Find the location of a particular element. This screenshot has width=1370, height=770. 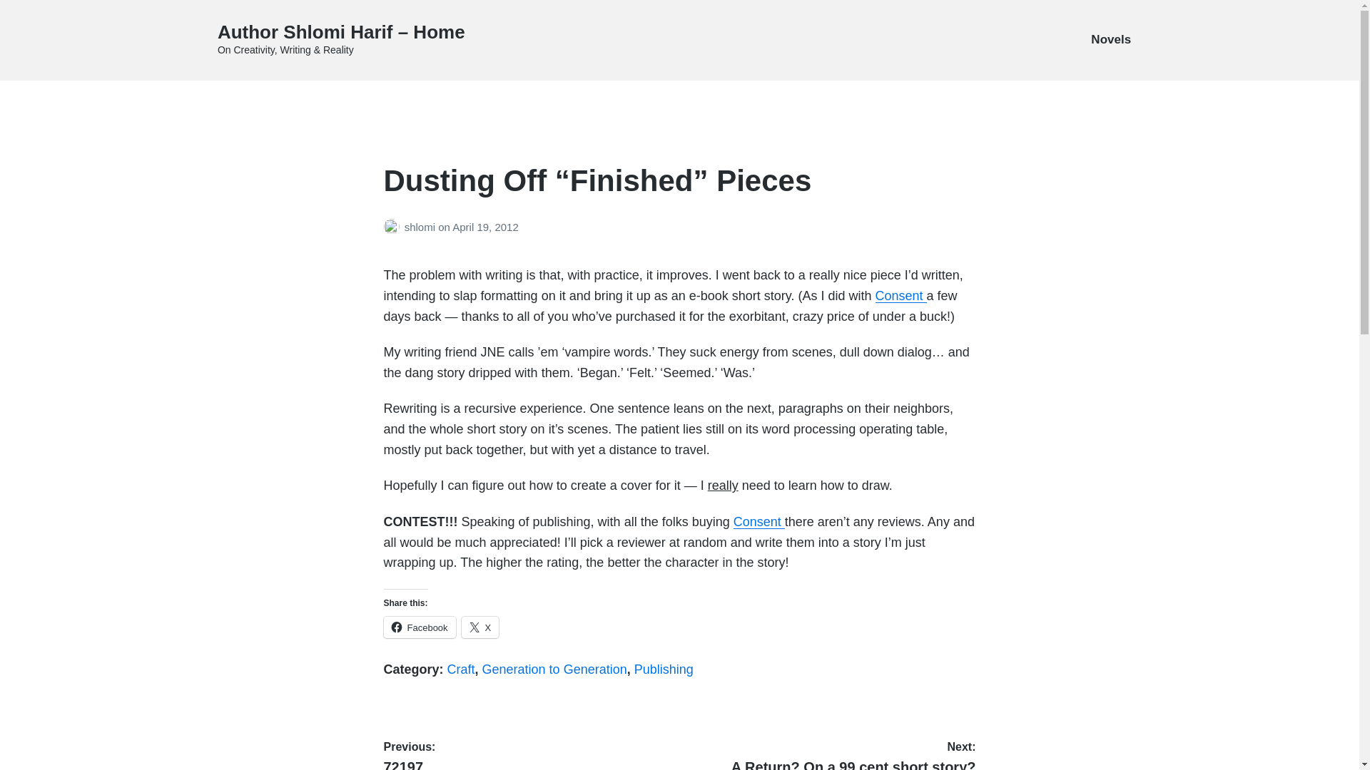

Craft is located at coordinates (528, 755).